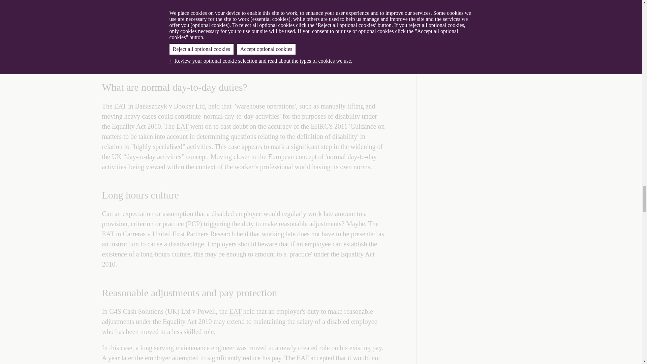 The image size is (647, 364). What do you see at coordinates (235, 311) in the screenshot?
I see `Employment Appeal Tribunal` at bounding box center [235, 311].